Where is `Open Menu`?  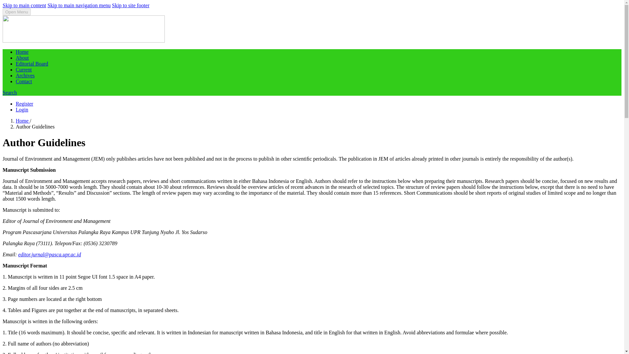 Open Menu is located at coordinates (16, 12).